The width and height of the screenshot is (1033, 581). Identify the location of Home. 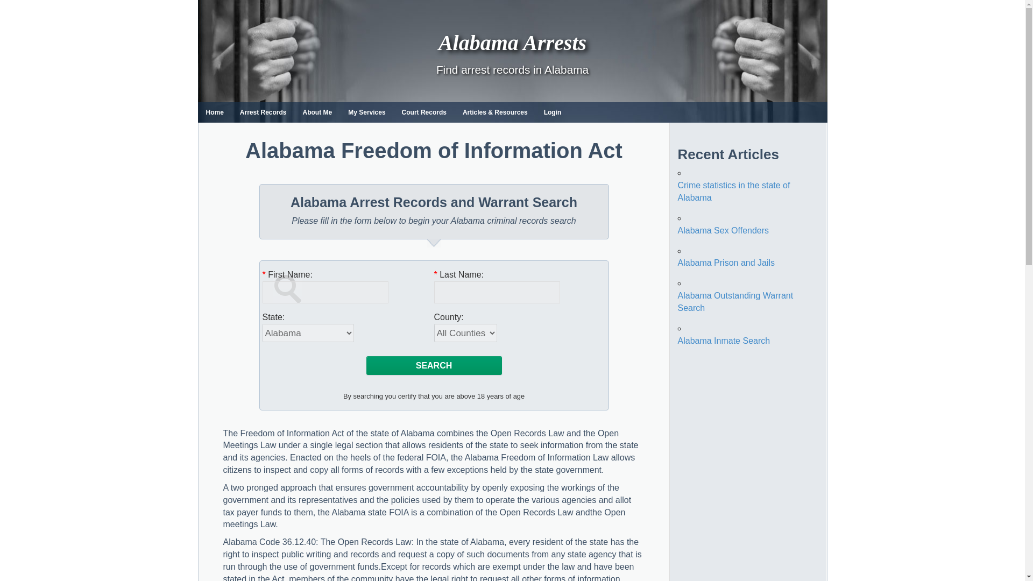
(215, 112).